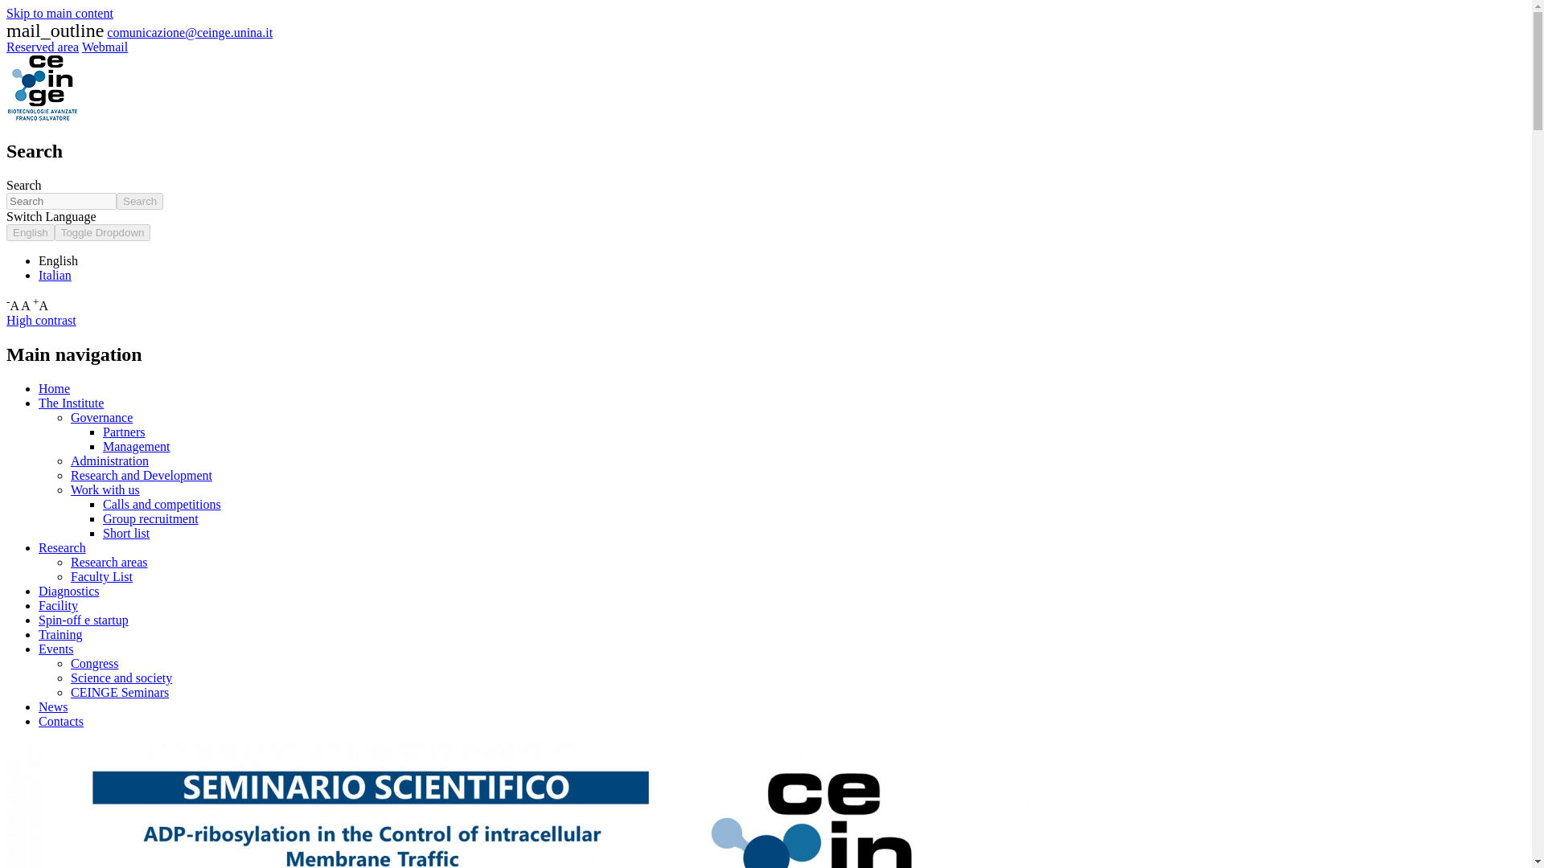 This screenshot has height=868, width=1544. What do you see at coordinates (55, 275) in the screenshot?
I see `Italian` at bounding box center [55, 275].